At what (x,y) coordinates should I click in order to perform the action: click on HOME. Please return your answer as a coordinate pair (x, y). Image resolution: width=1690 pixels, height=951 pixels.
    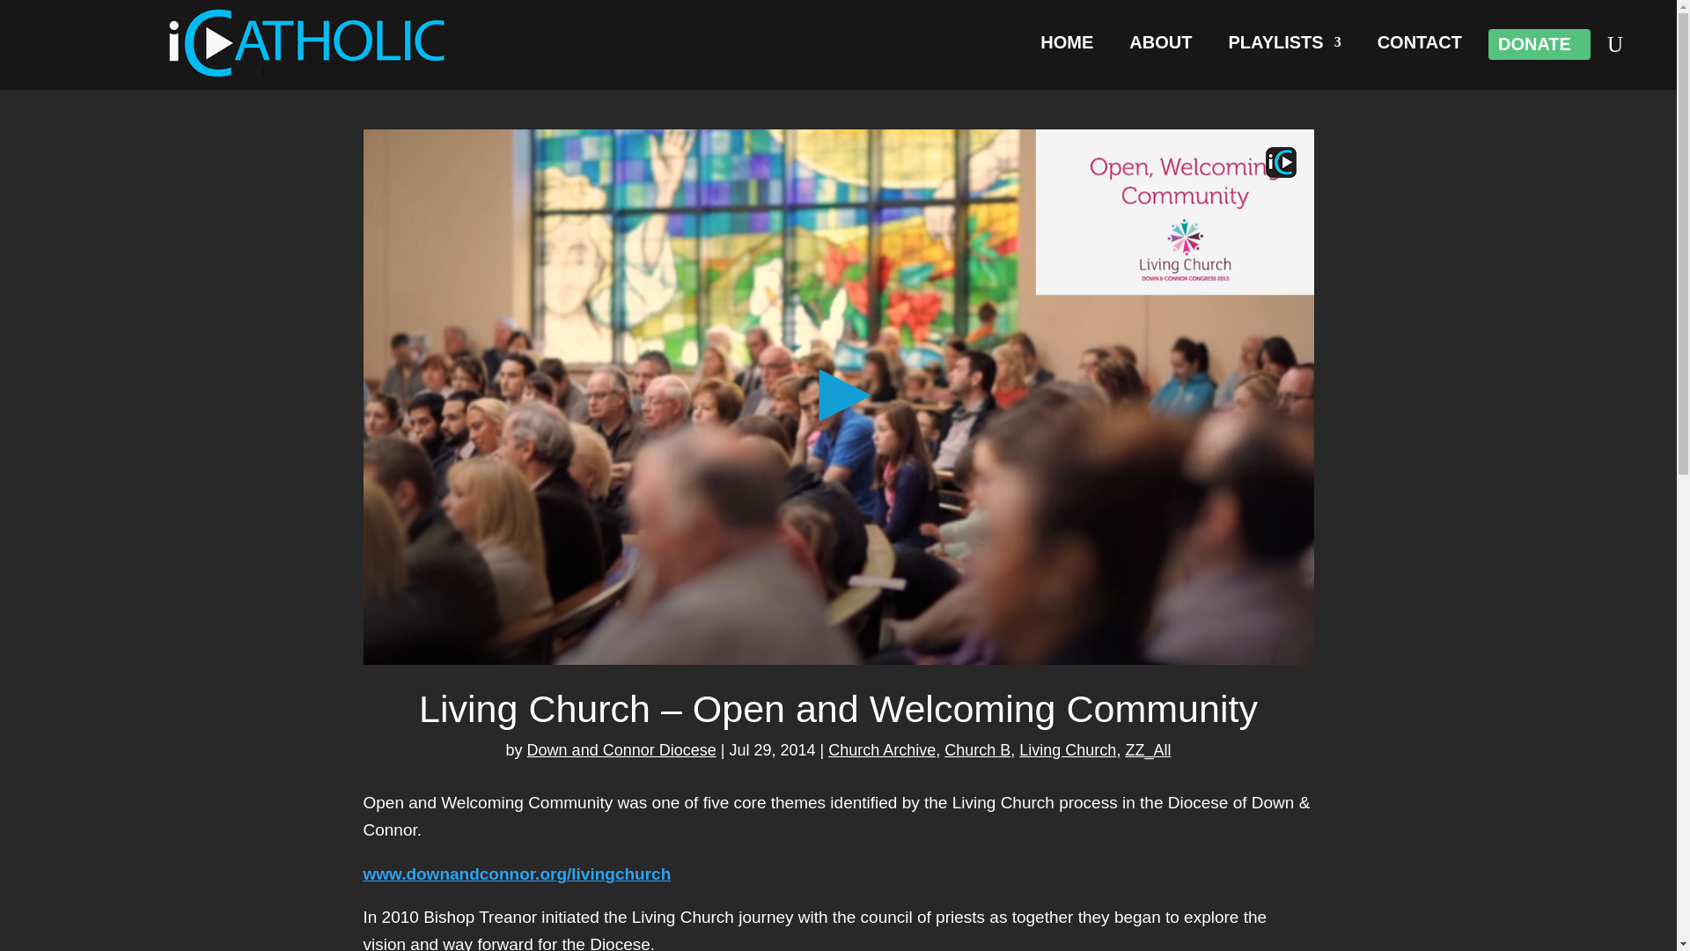
    Looking at the image, I should click on (1067, 46).